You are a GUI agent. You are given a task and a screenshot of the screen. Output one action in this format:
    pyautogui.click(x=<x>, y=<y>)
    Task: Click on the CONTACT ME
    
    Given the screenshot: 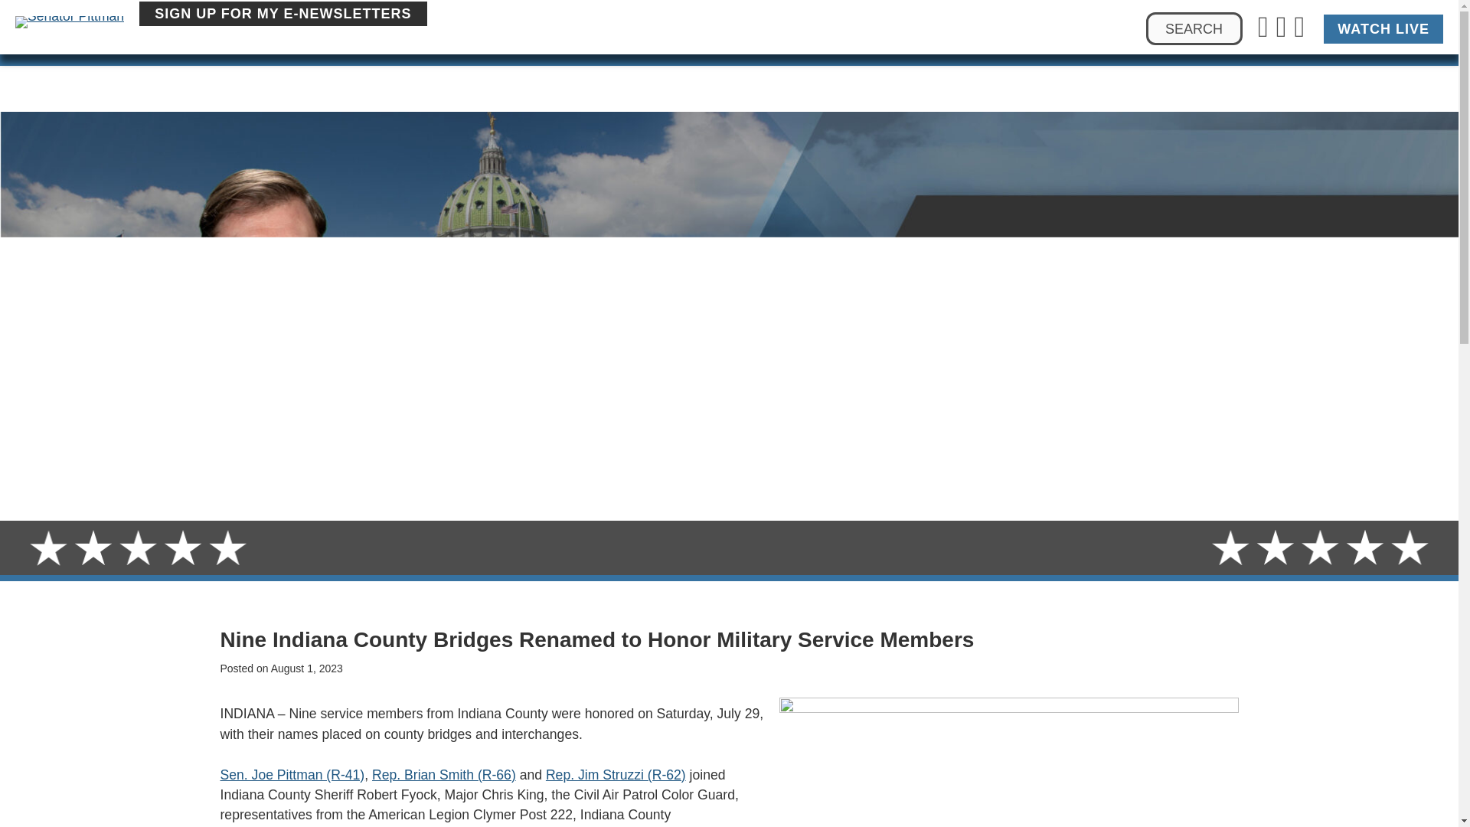 What is the action you would take?
    pyautogui.click(x=1006, y=89)
    